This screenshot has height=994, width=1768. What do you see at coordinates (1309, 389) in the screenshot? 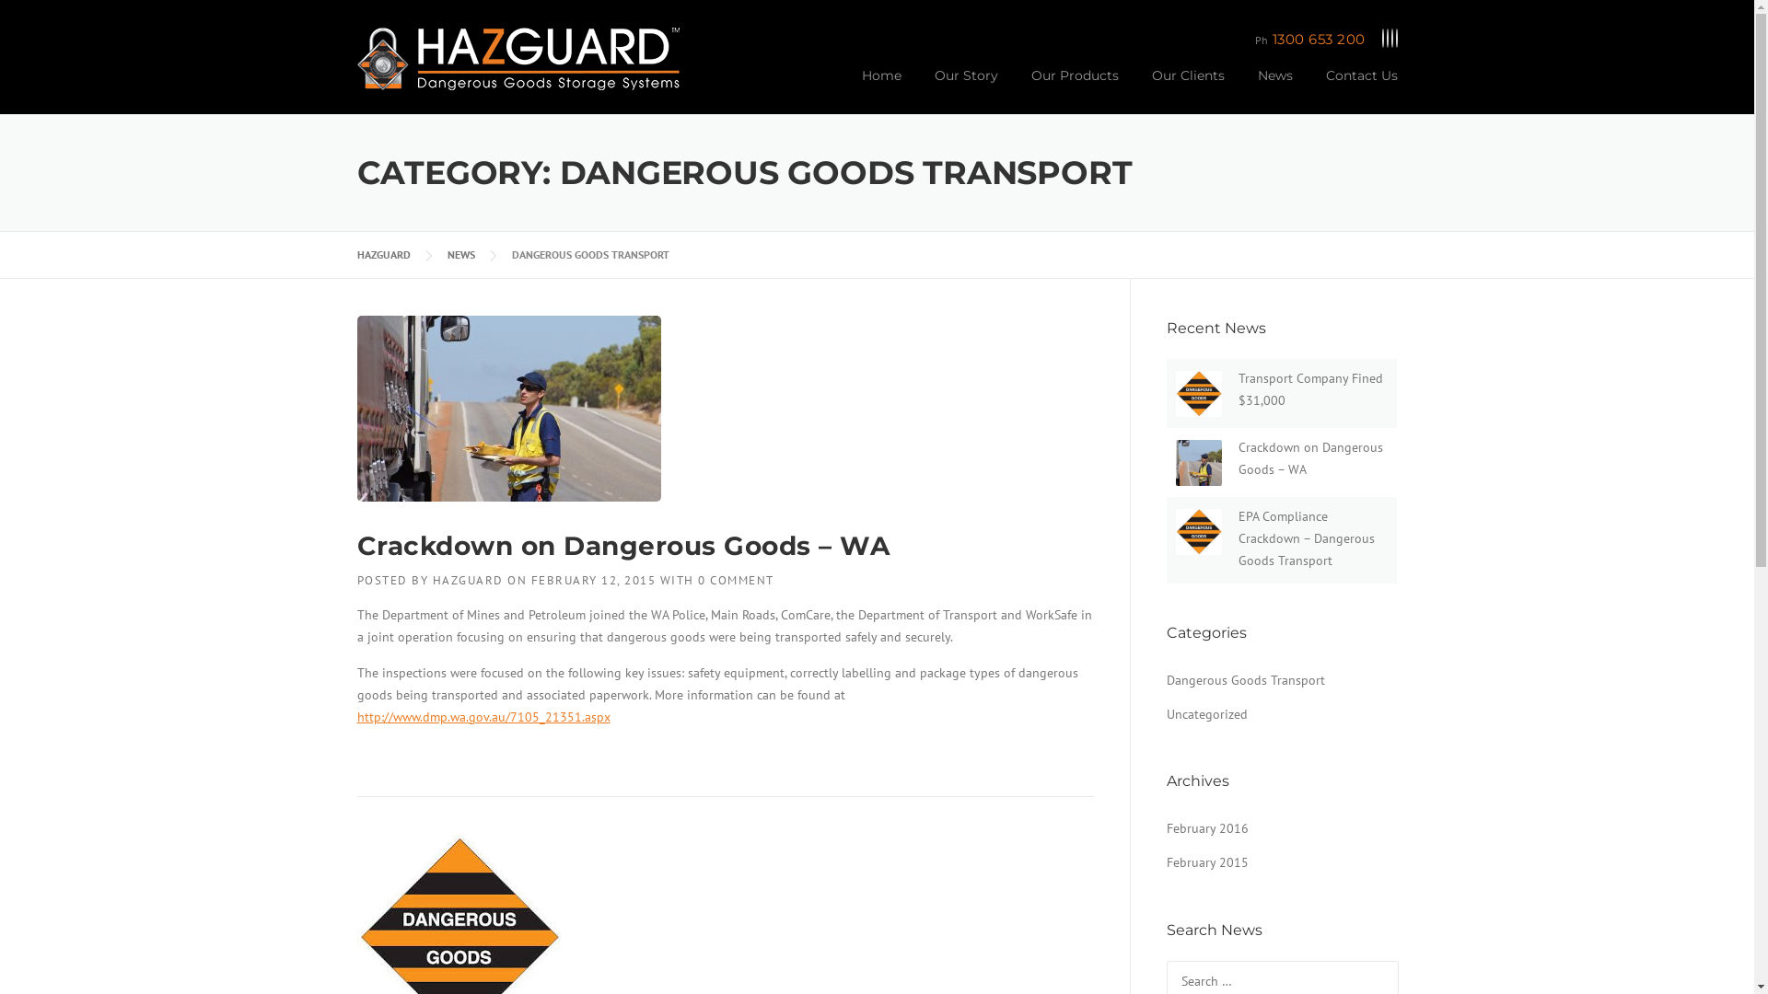
I see `Transport Company Fined $31,000` at bounding box center [1309, 389].